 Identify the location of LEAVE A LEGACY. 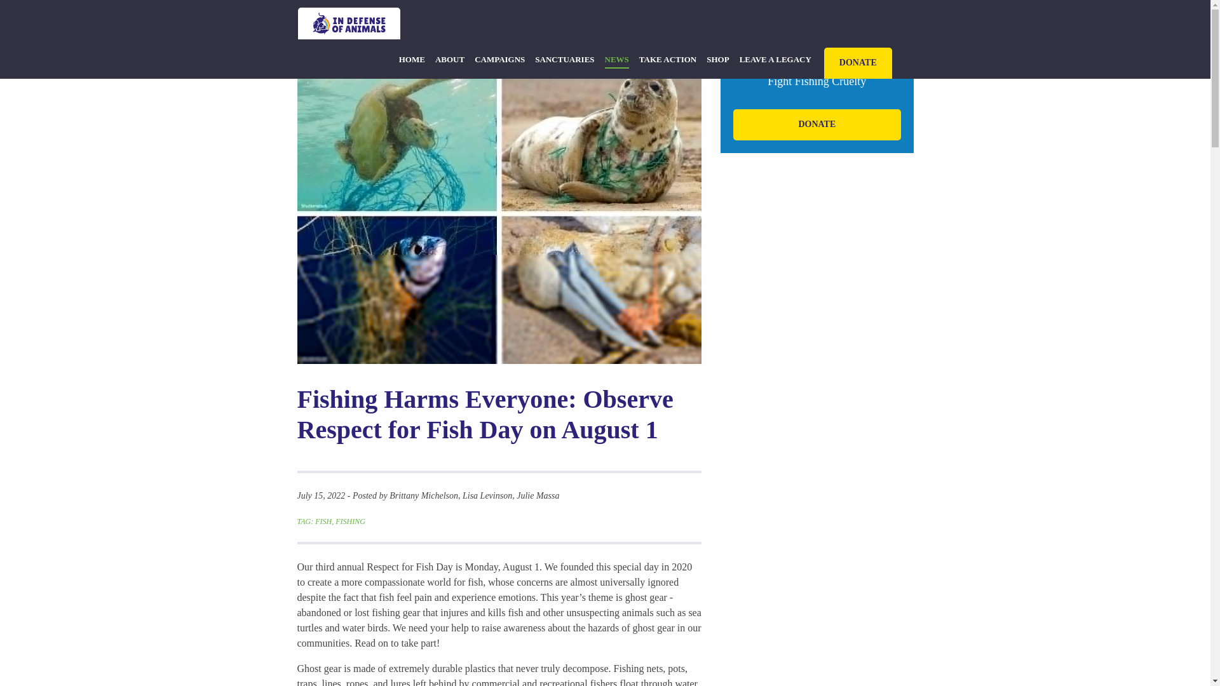
(775, 57).